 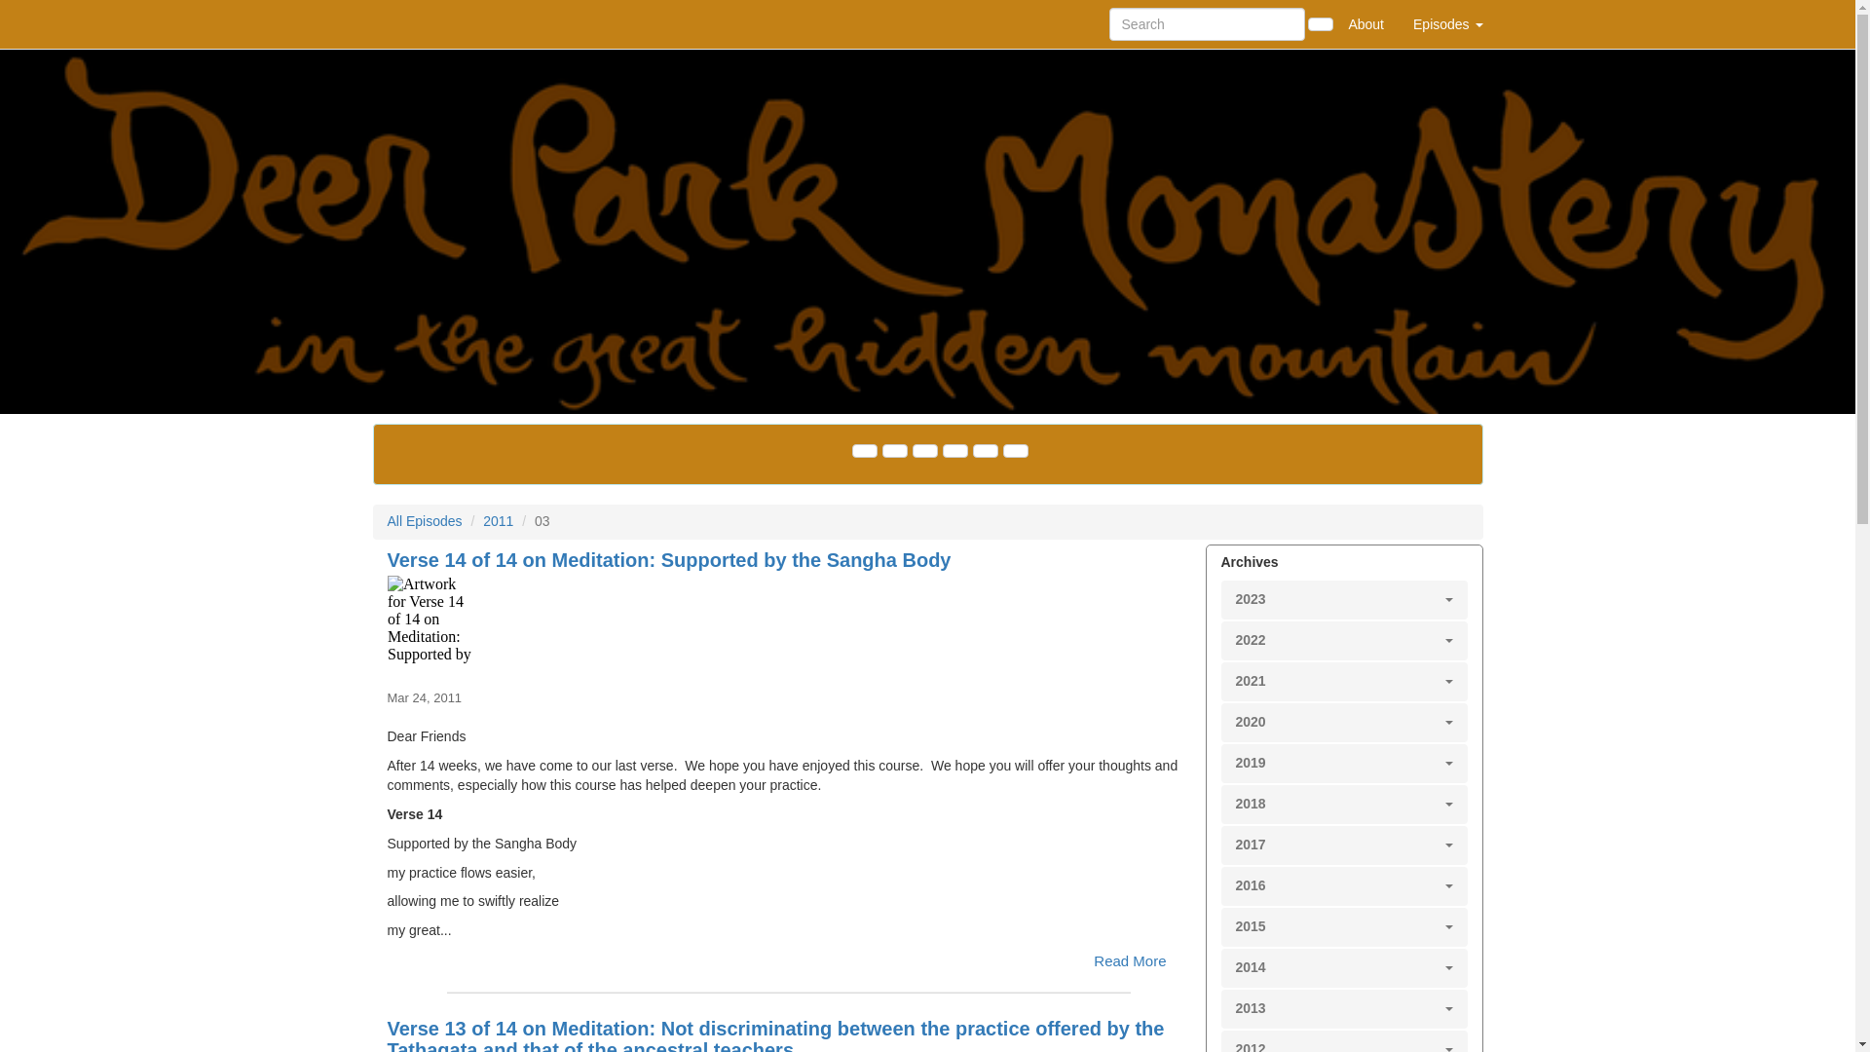 I want to click on Verse 14 of 14 on Meditation:  Supported by the Sangha Body, so click(x=789, y=620).